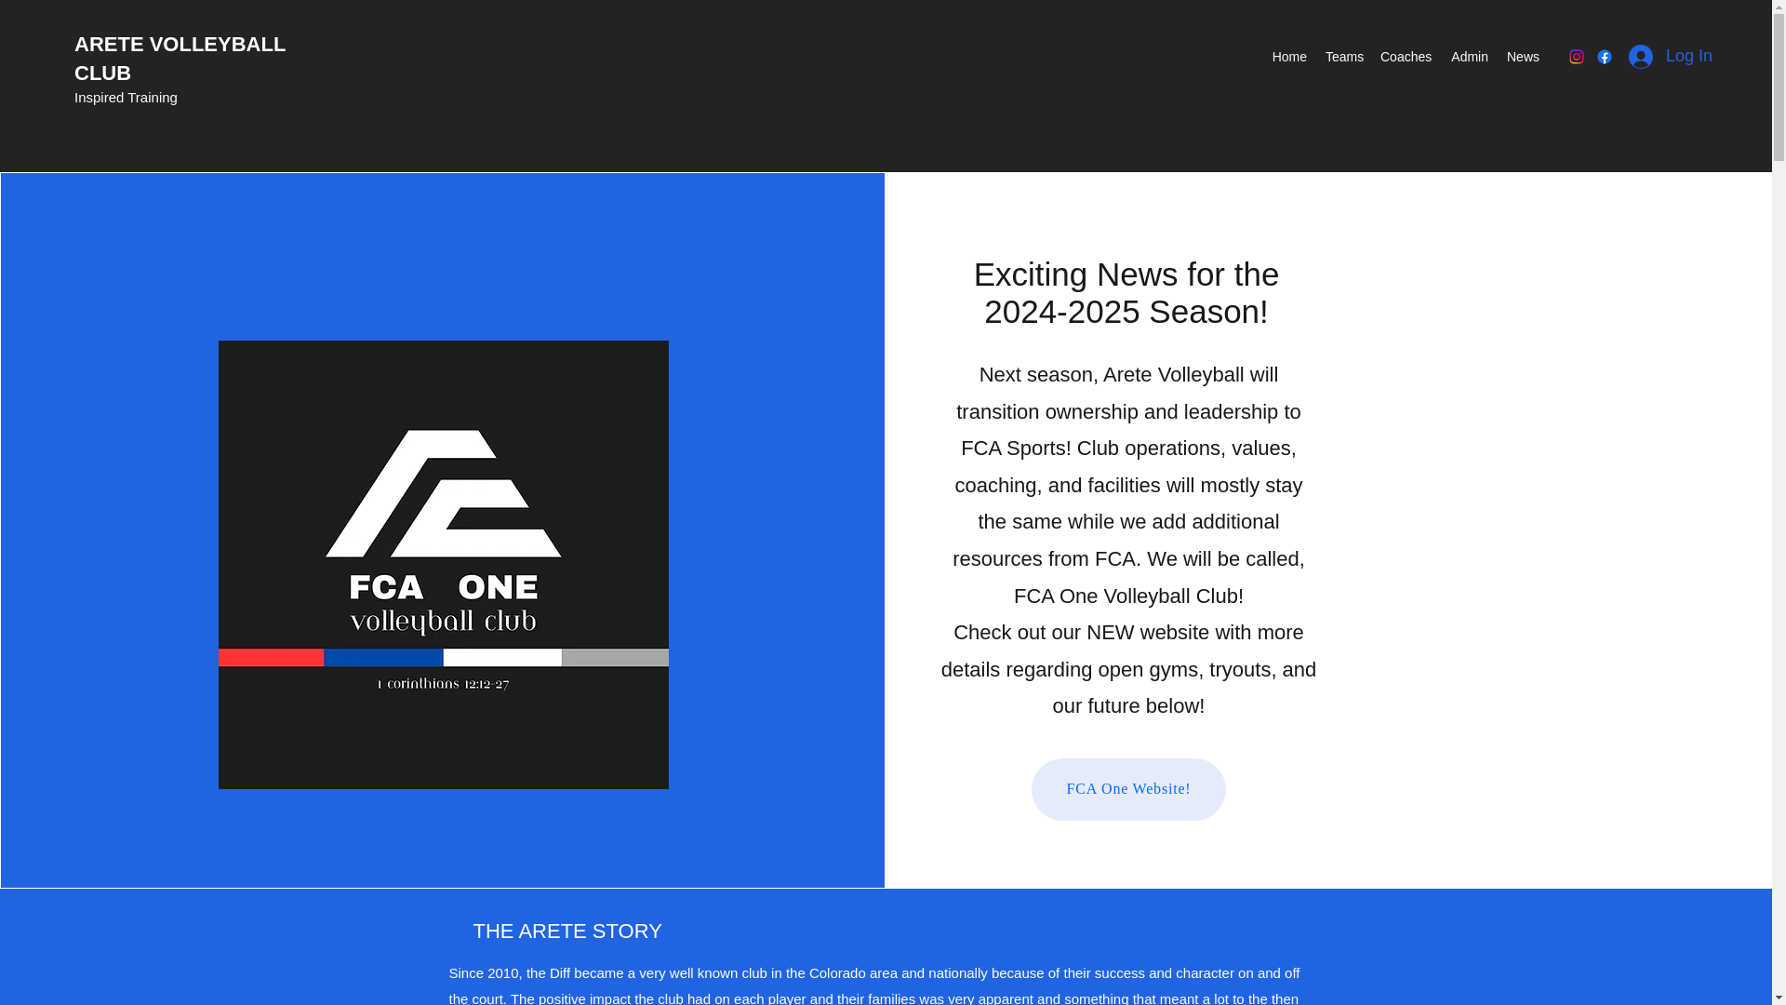 The width and height of the screenshot is (1786, 1005). What do you see at coordinates (1289, 56) in the screenshot?
I see `Home` at bounding box center [1289, 56].